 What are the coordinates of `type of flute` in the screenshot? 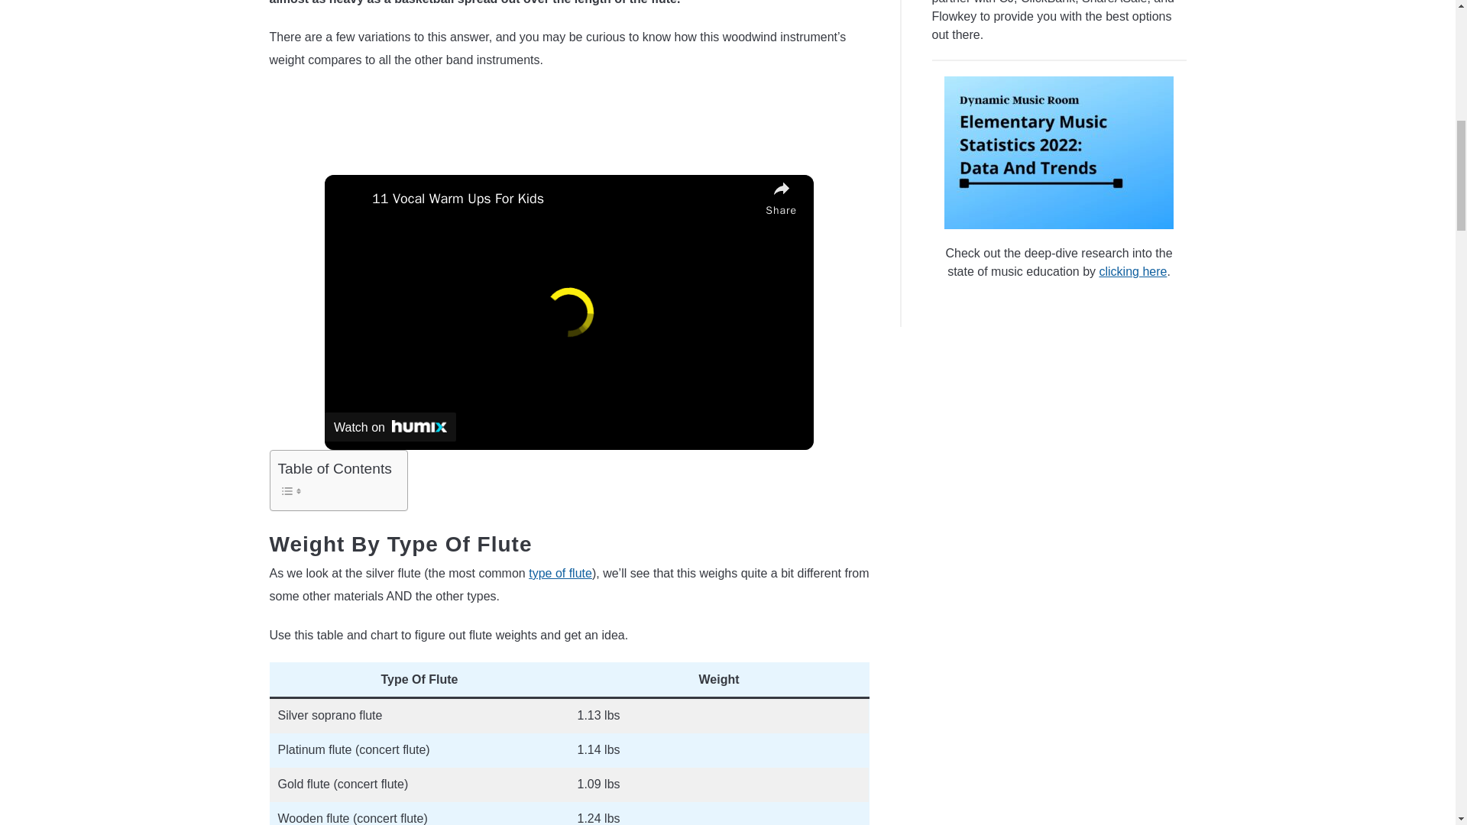 It's located at (560, 573).